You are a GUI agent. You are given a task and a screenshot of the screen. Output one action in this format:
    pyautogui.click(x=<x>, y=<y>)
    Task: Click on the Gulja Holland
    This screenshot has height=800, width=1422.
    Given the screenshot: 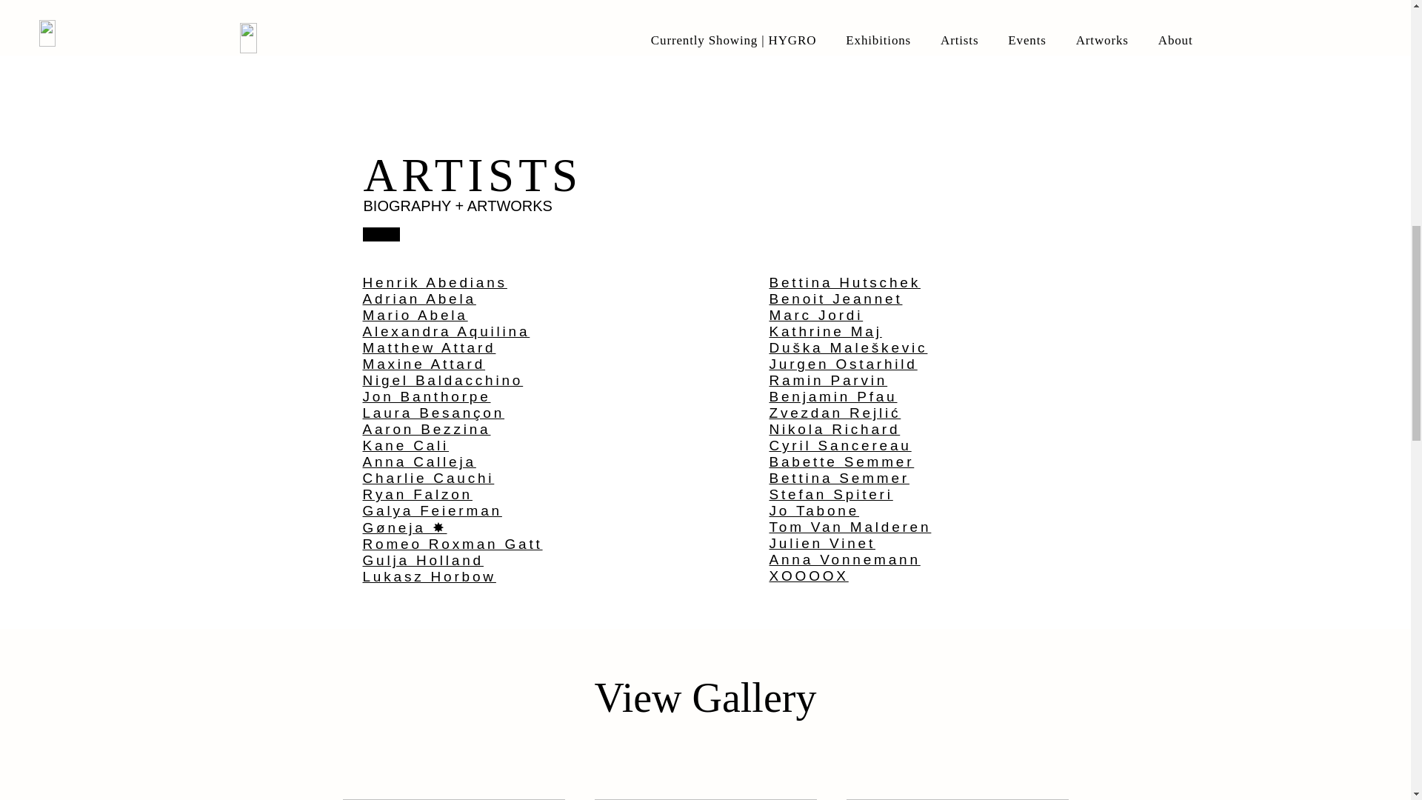 What is the action you would take?
    pyautogui.click(x=422, y=560)
    